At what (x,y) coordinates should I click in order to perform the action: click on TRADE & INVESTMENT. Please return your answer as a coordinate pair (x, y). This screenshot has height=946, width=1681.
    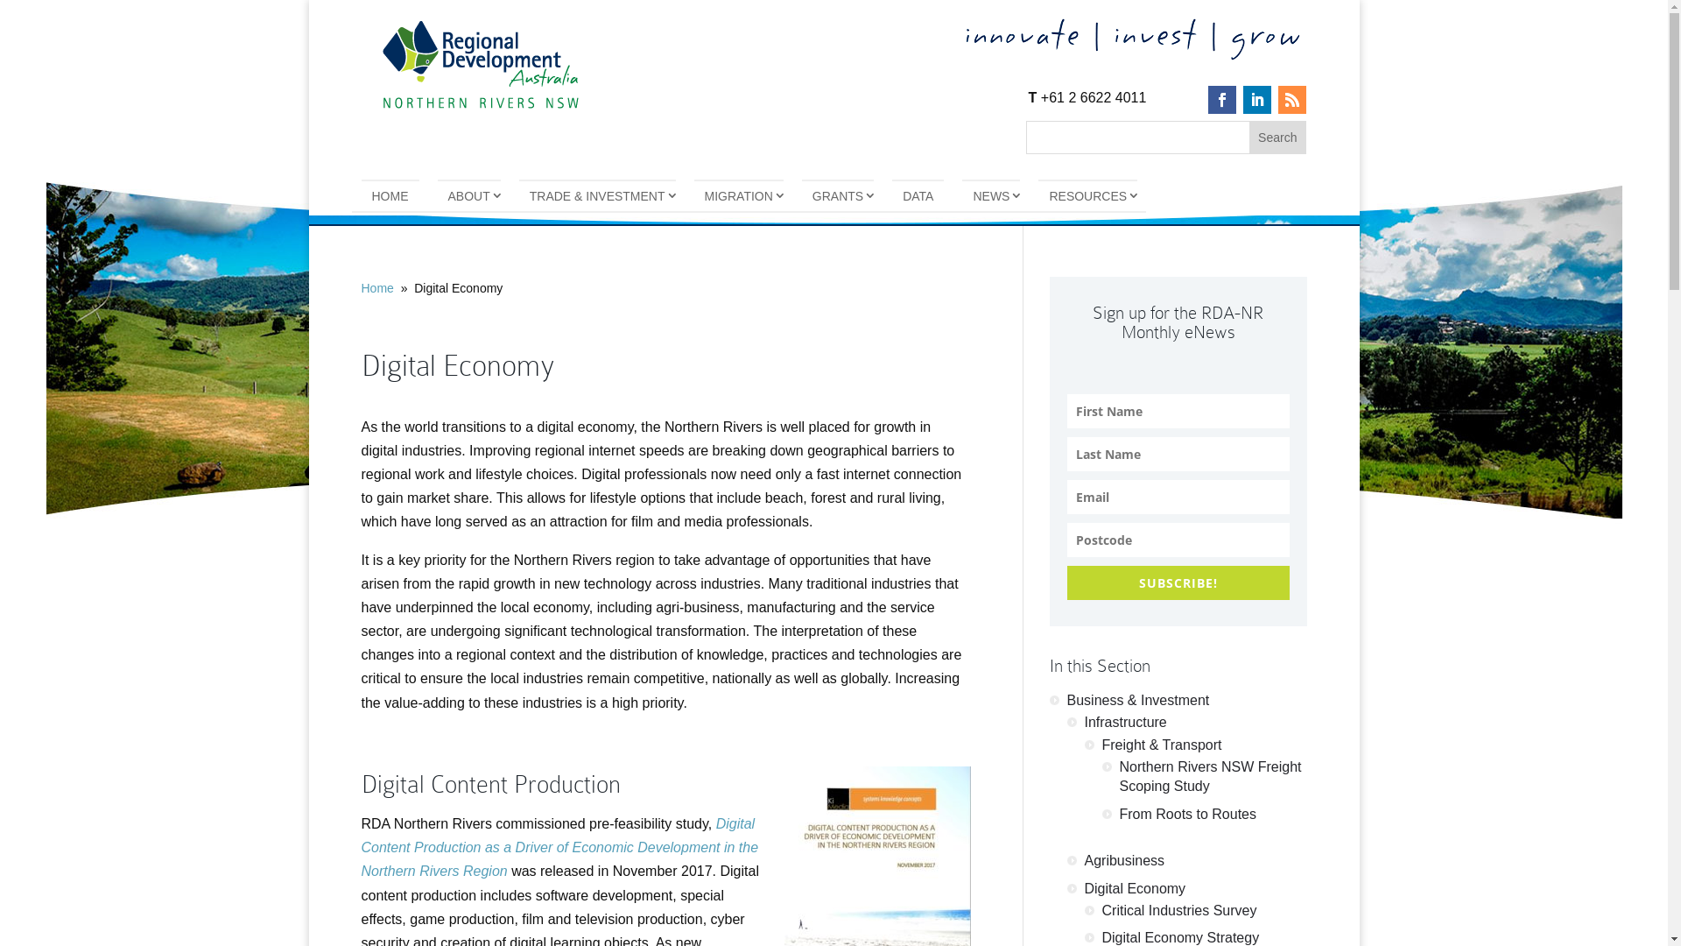
    Looking at the image, I should click on (597, 195).